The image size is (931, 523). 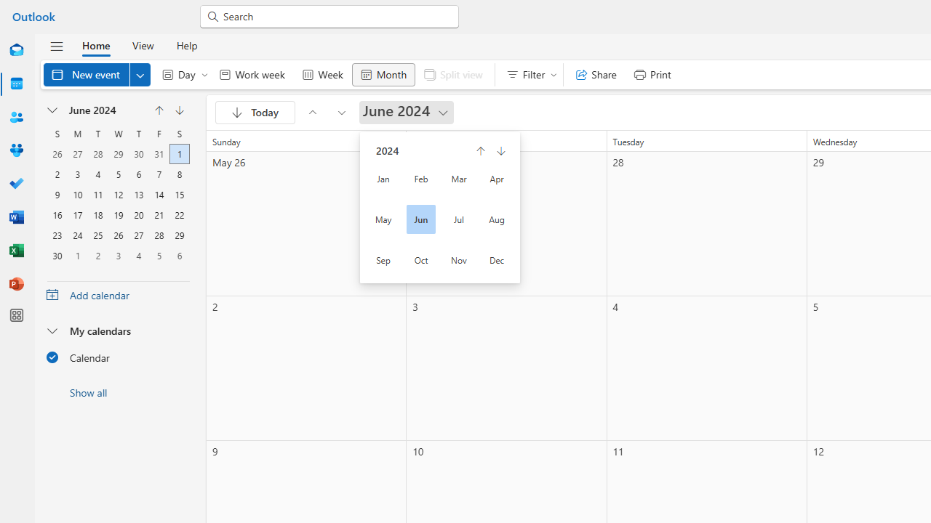 What do you see at coordinates (57, 214) in the screenshot?
I see `16, June, 2024` at bounding box center [57, 214].